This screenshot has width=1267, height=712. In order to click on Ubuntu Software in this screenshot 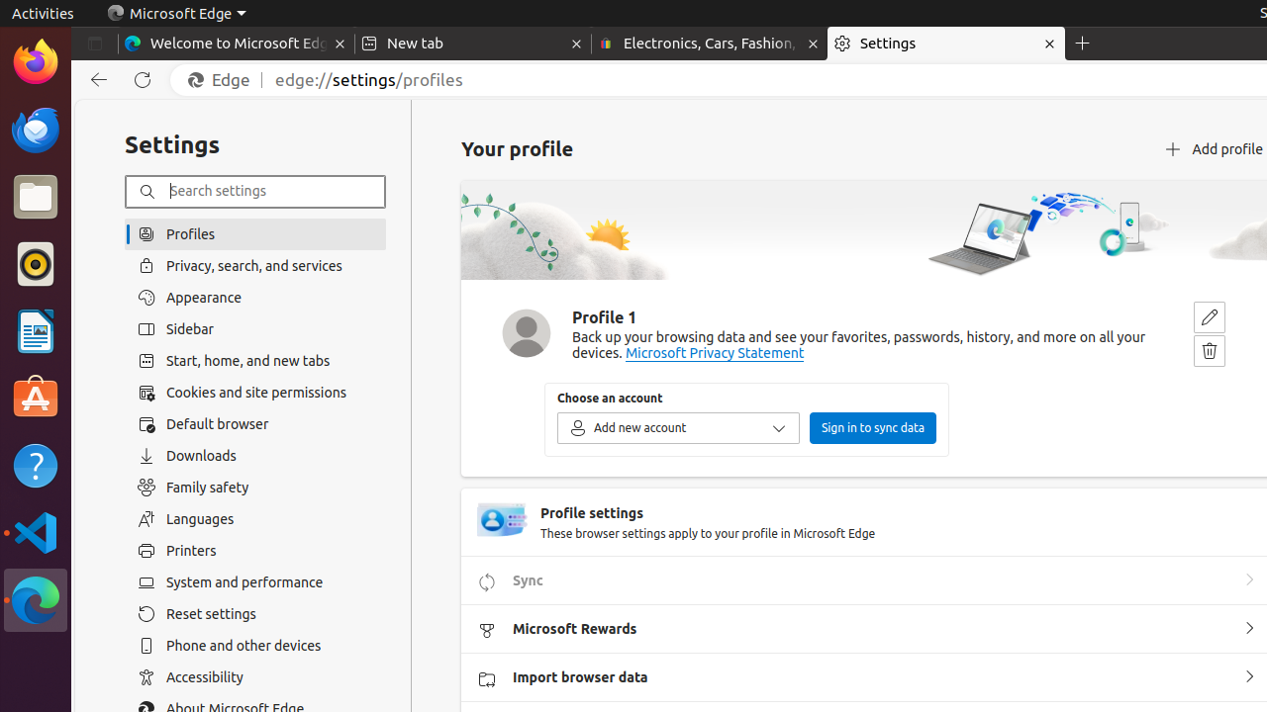, I will do `click(36, 398)`.